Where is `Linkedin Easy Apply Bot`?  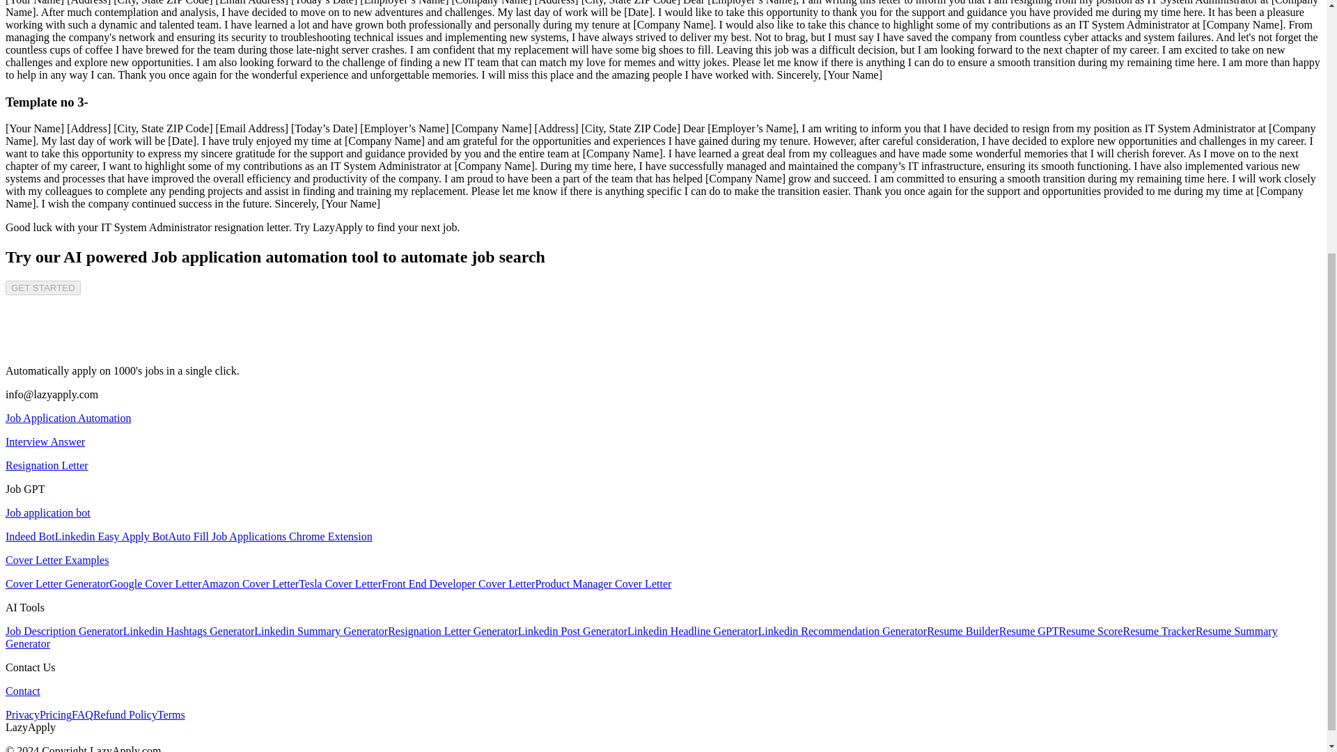
Linkedin Easy Apply Bot is located at coordinates (111, 536).